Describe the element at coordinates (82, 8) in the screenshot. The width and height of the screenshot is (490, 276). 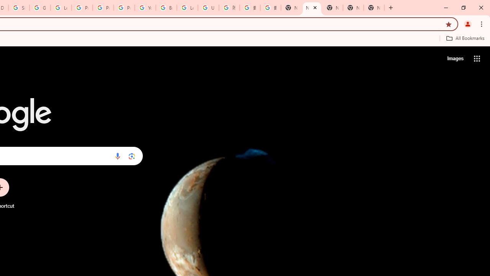
I see `Privacy Help Center - Policies Help` at that location.